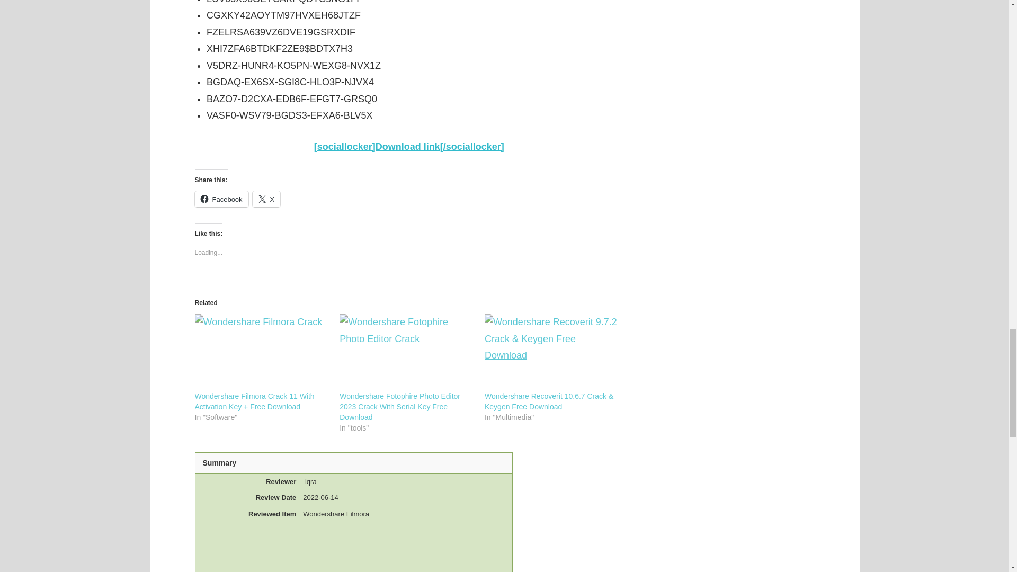 This screenshot has width=1017, height=572. Describe the element at coordinates (221, 199) in the screenshot. I see `Click to share on Facebook` at that location.